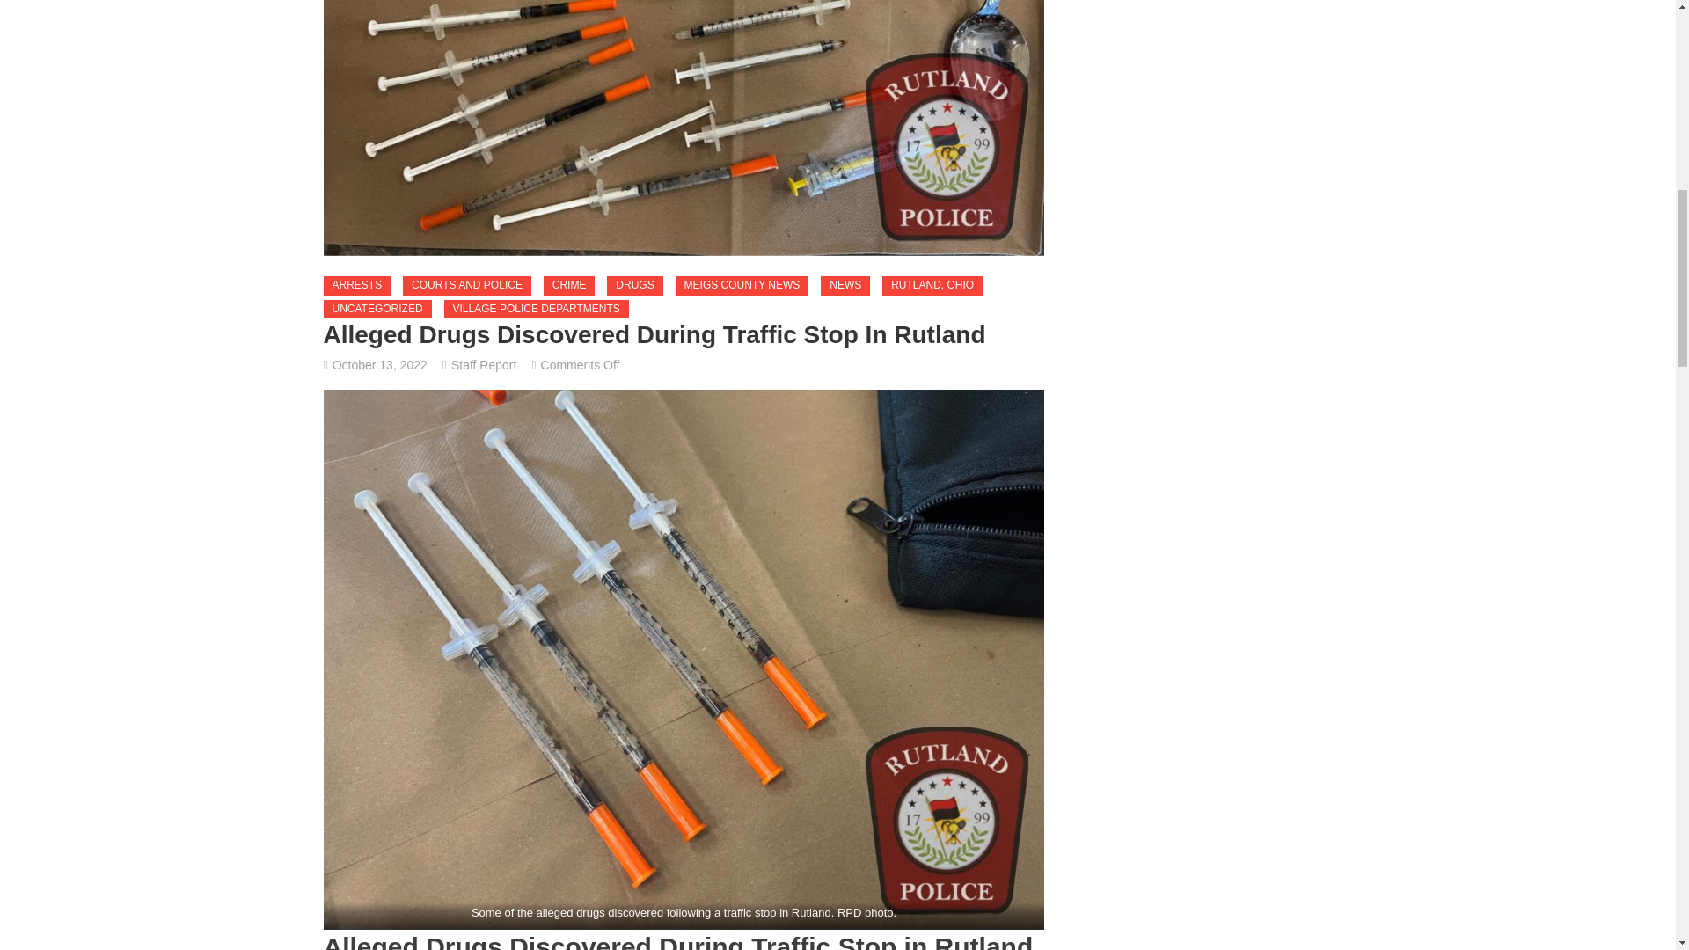 This screenshot has height=950, width=1689. Describe the element at coordinates (380, 365) in the screenshot. I see `October 13, 2022` at that location.